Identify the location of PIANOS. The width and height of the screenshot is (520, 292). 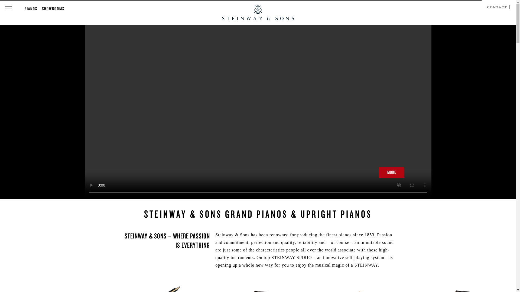
(31, 8).